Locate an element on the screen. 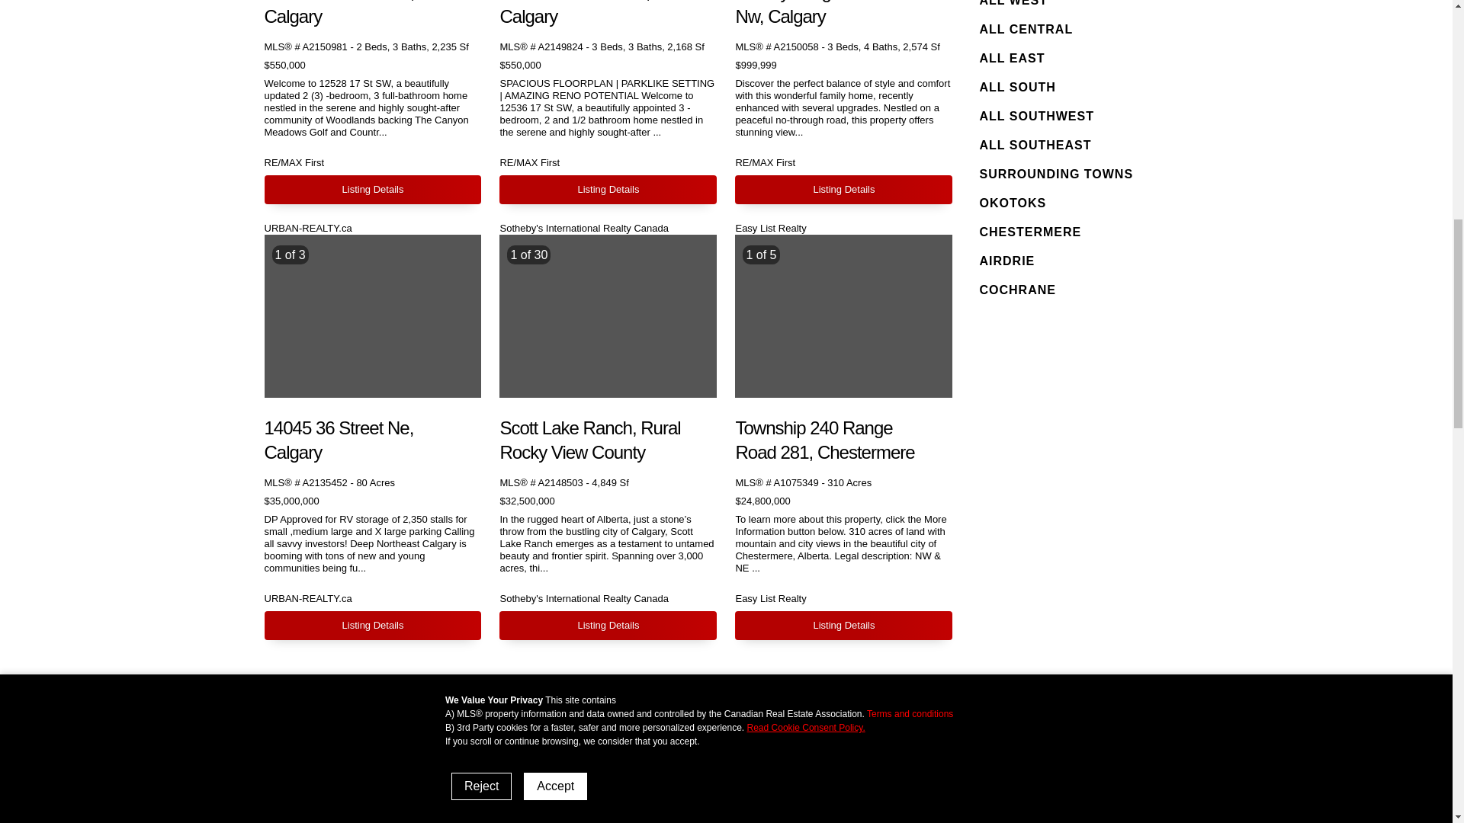 Image resolution: width=1464 pixels, height=823 pixels. 77 Royal Highland Road Nw in Royal Oak for Sale is located at coordinates (843, 189).